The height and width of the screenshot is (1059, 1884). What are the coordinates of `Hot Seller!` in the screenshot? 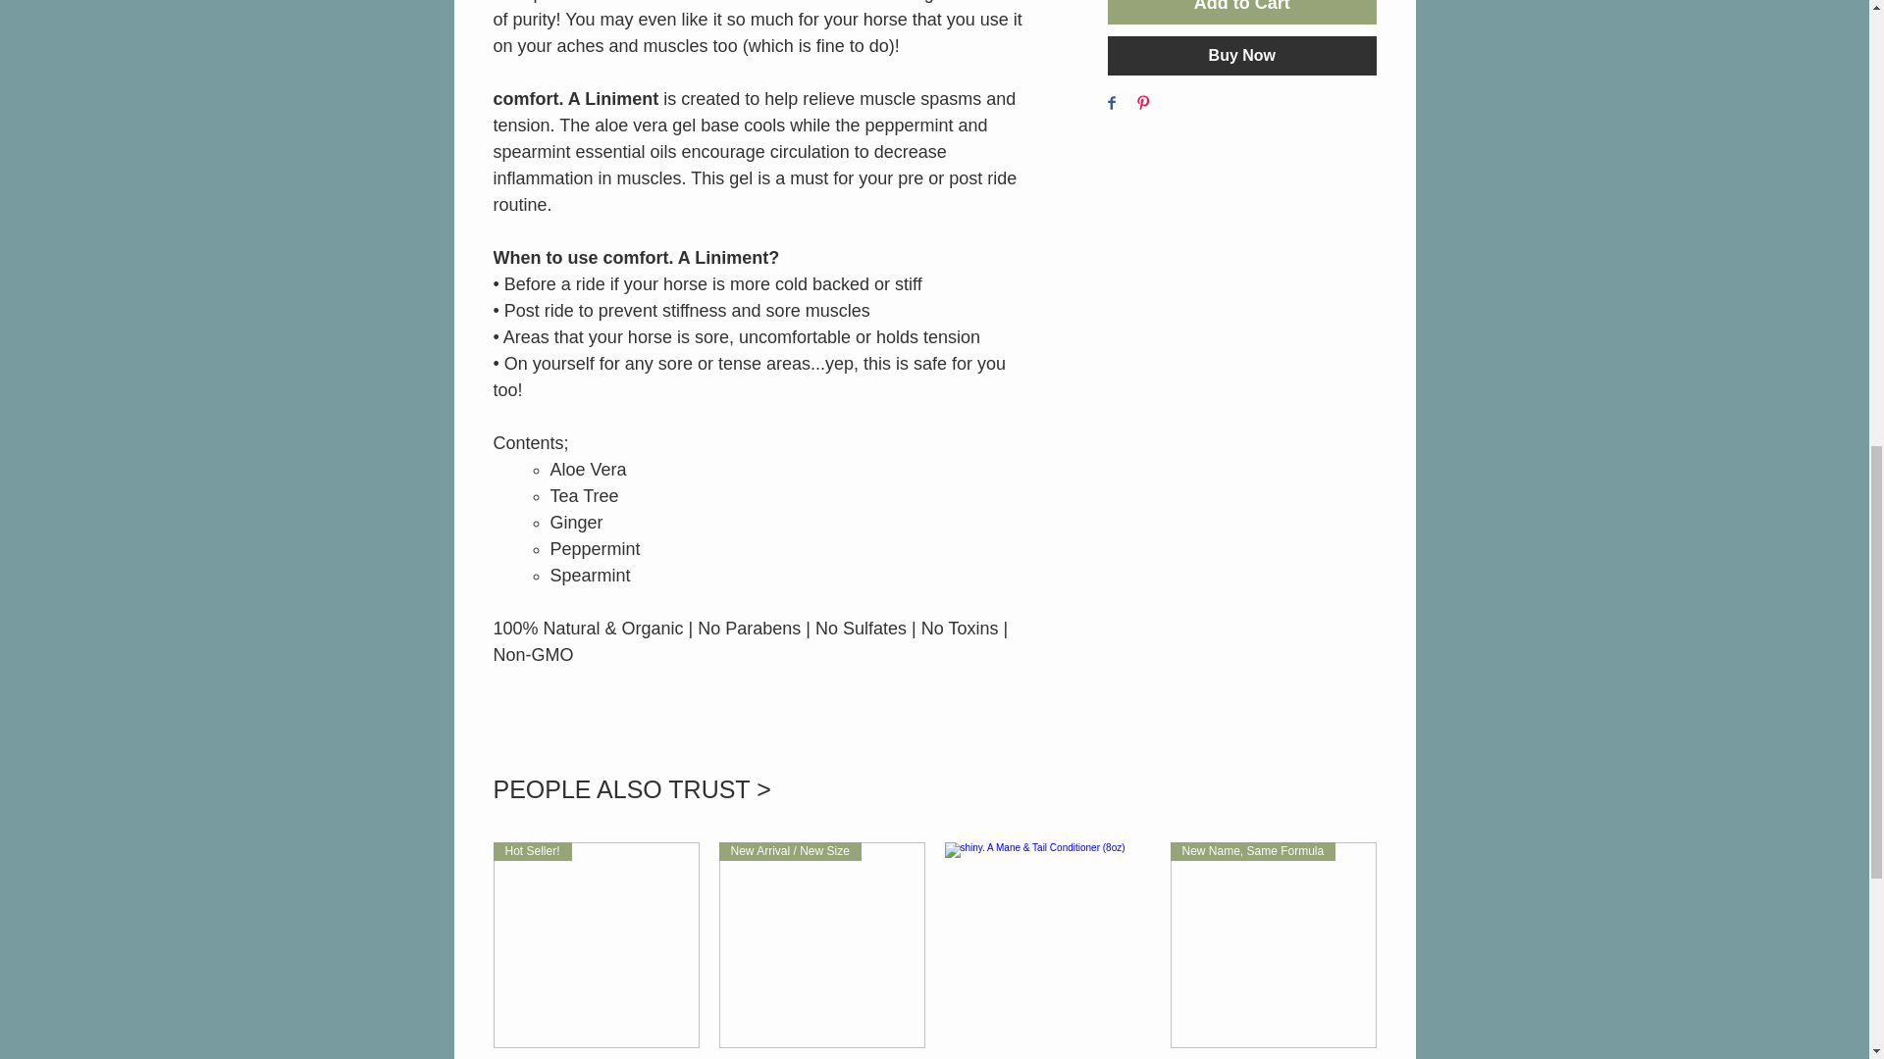 It's located at (595, 945).